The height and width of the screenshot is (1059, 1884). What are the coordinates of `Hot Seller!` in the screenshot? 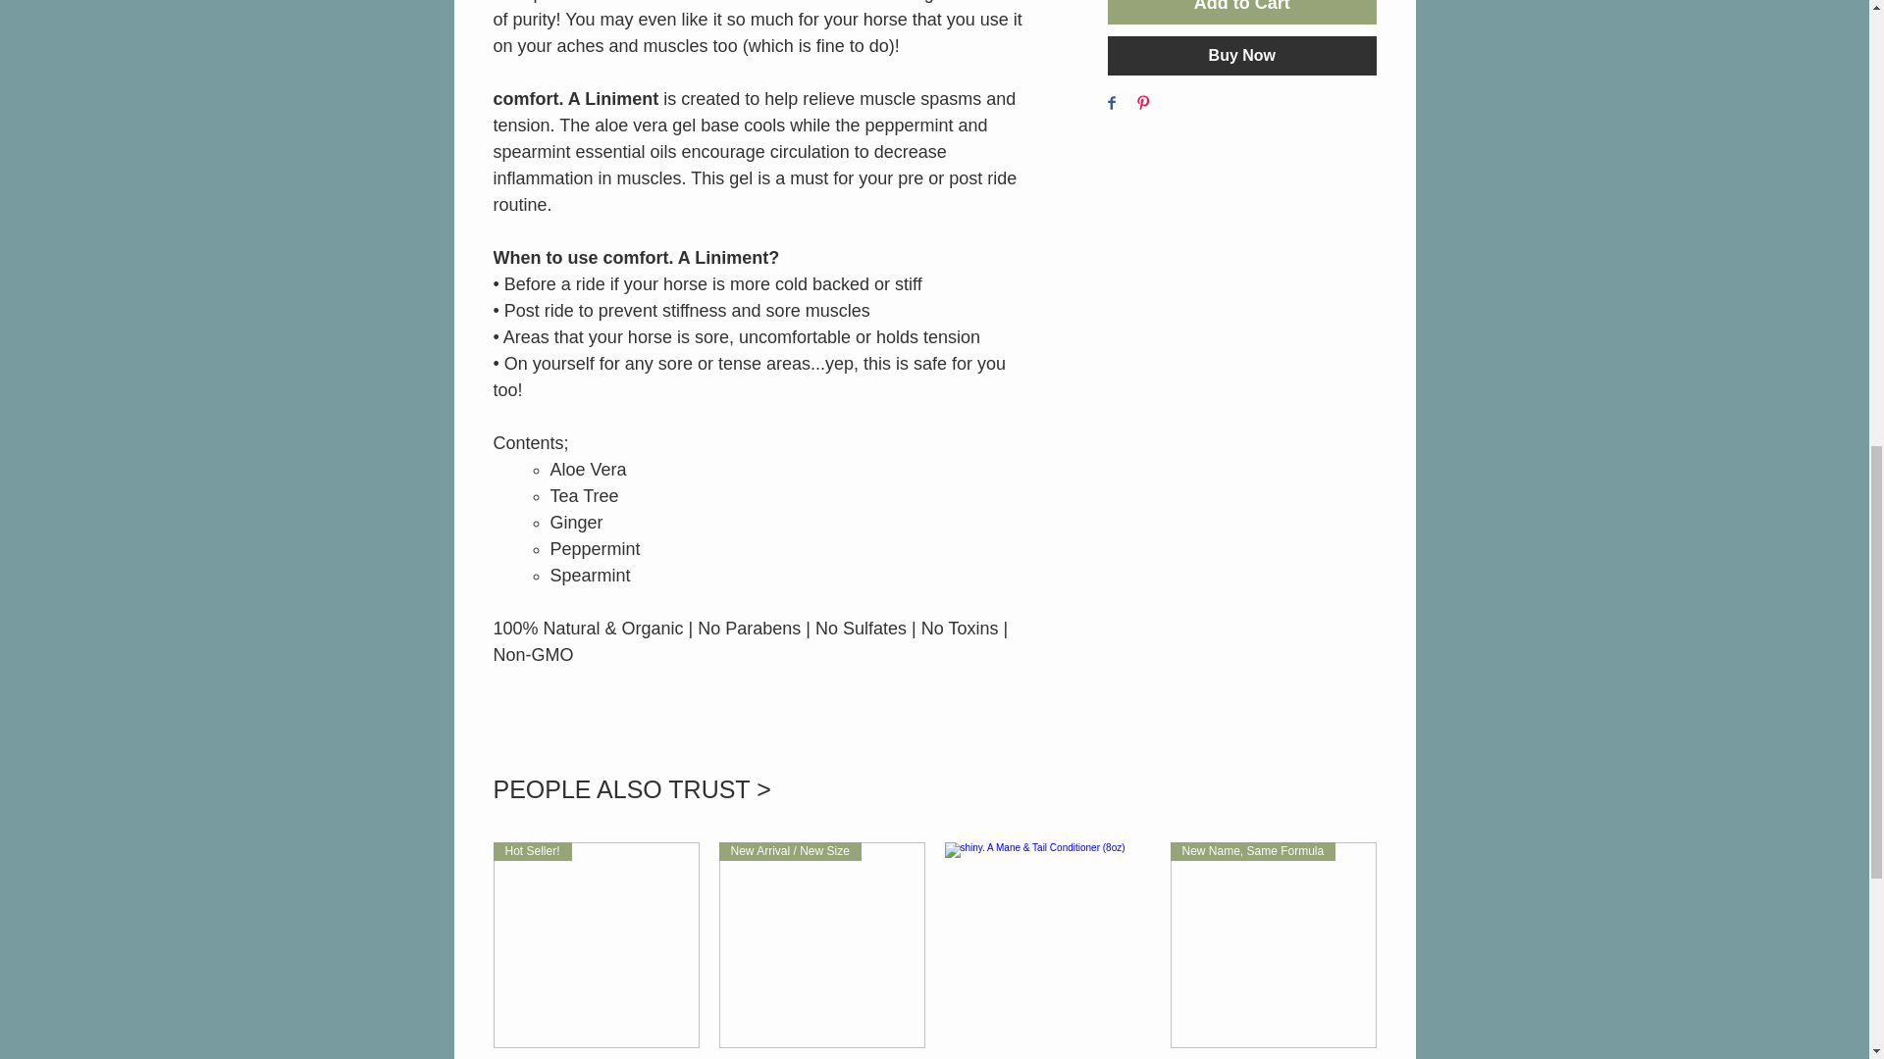 It's located at (595, 945).